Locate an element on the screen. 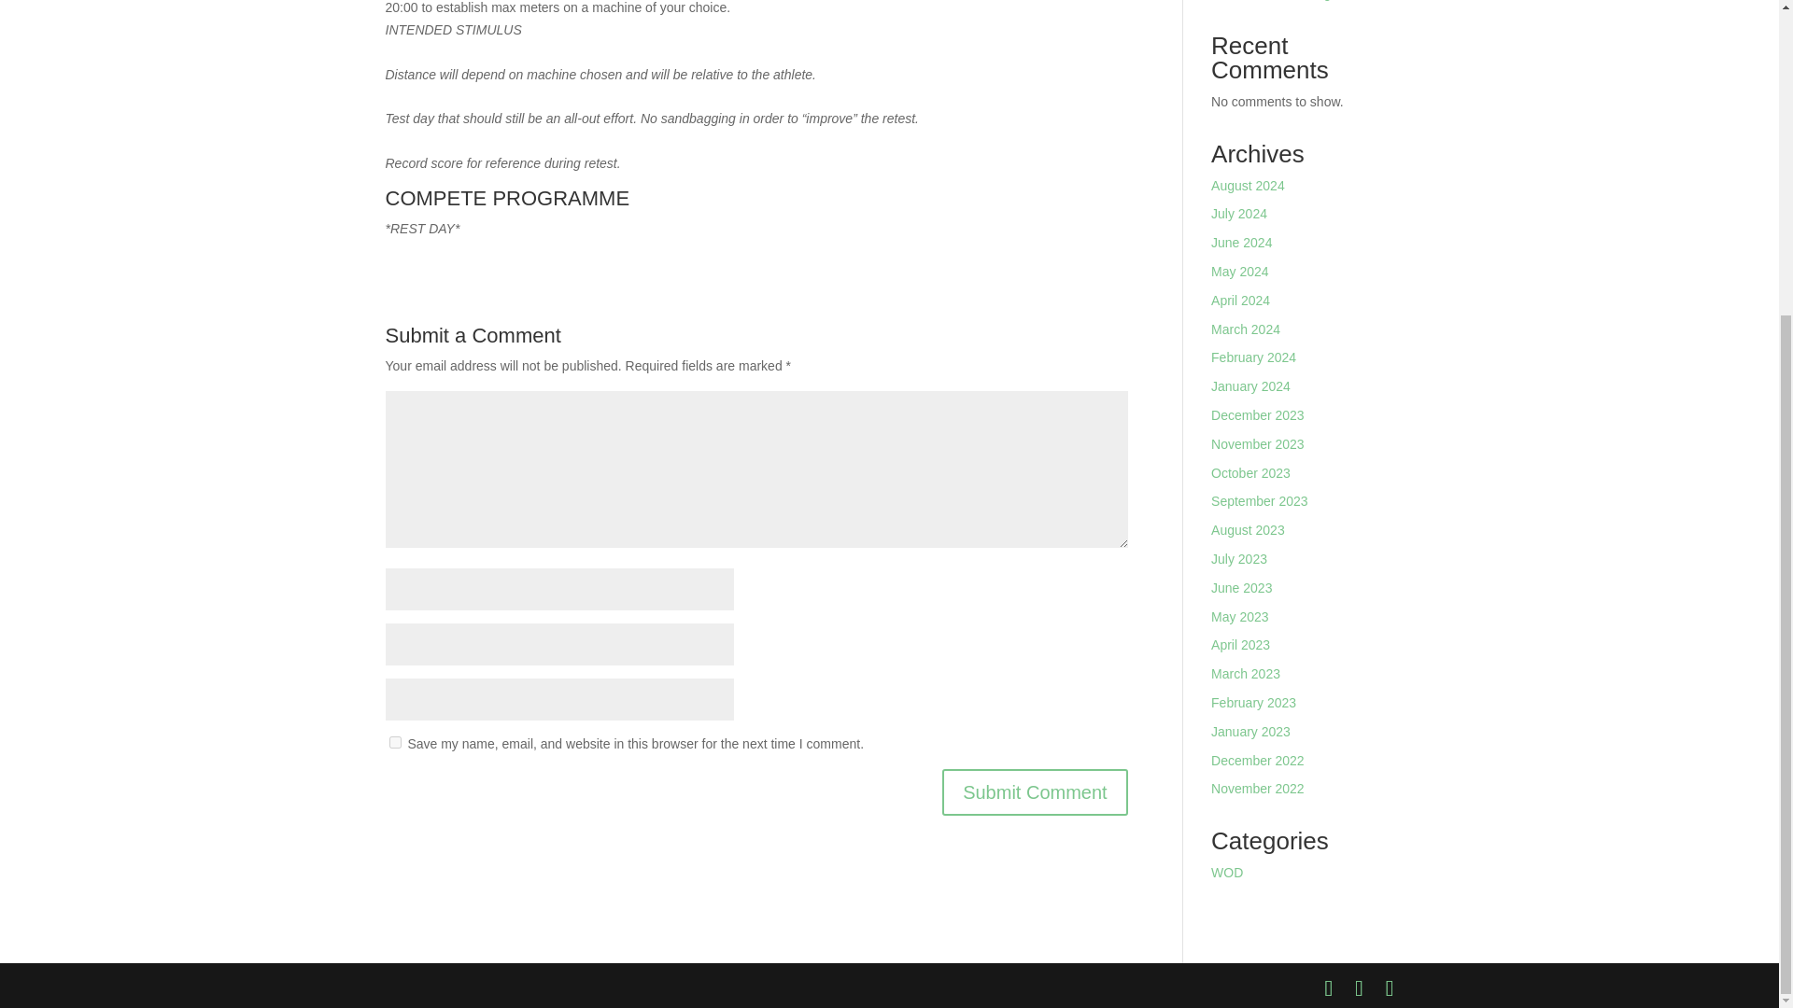  July 2024 is located at coordinates (1239, 213).